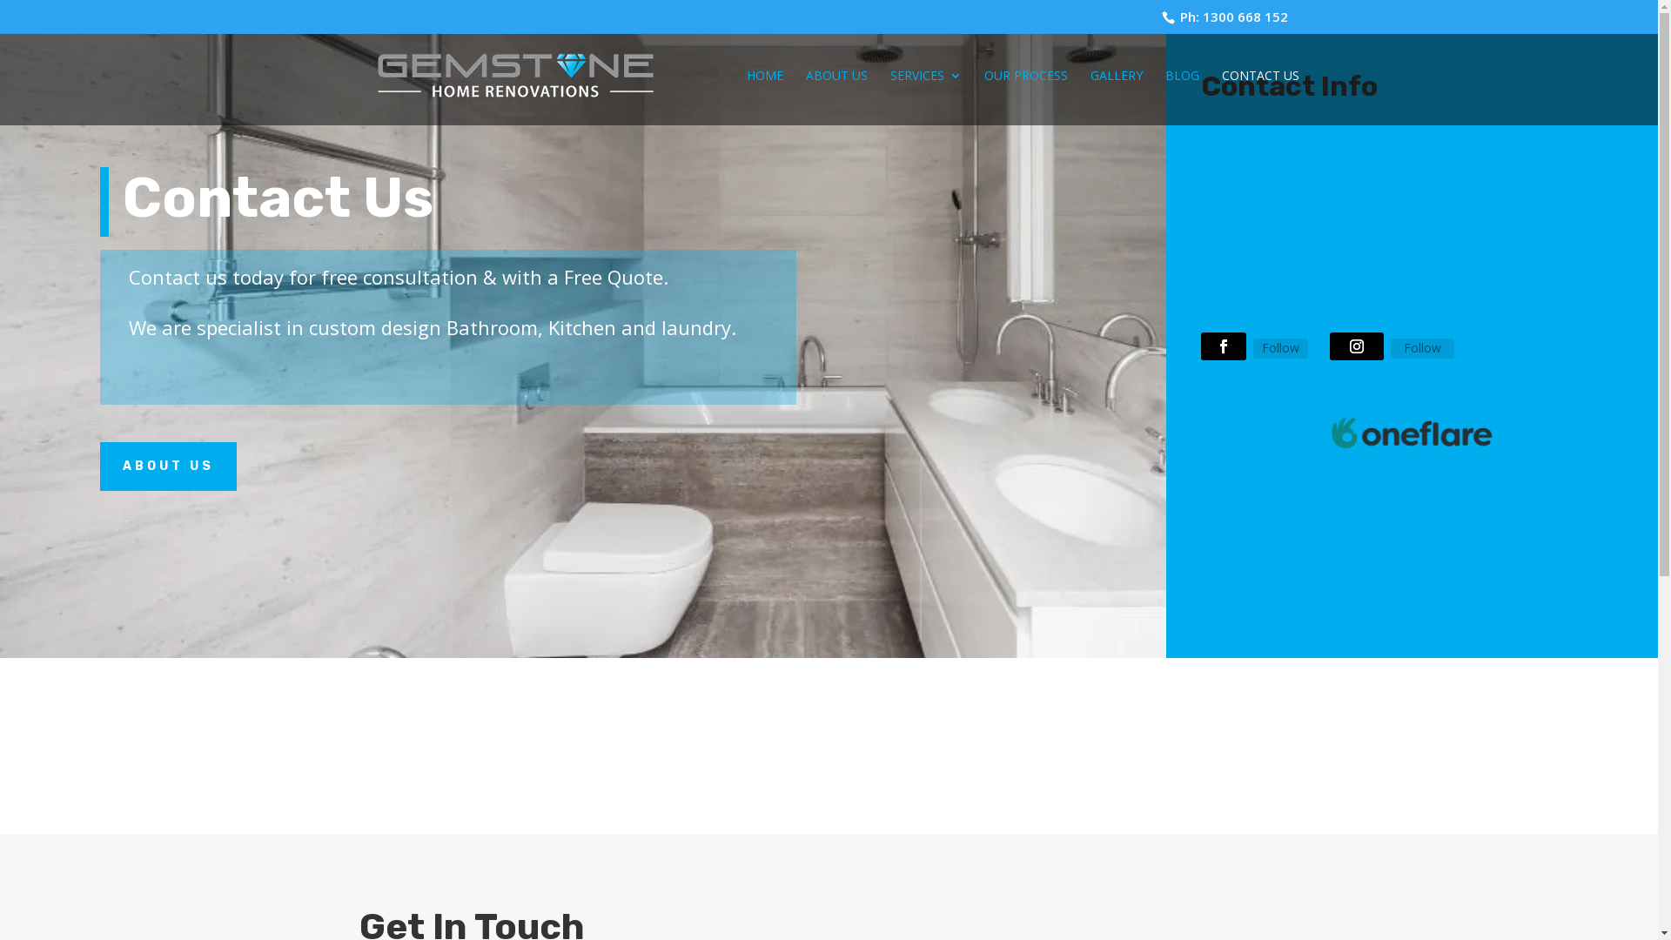 The width and height of the screenshot is (1671, 940). What do you see at coordinates (925, 97) in the screenshot?
I see `SERVICES` at bounding box center [925, 97].